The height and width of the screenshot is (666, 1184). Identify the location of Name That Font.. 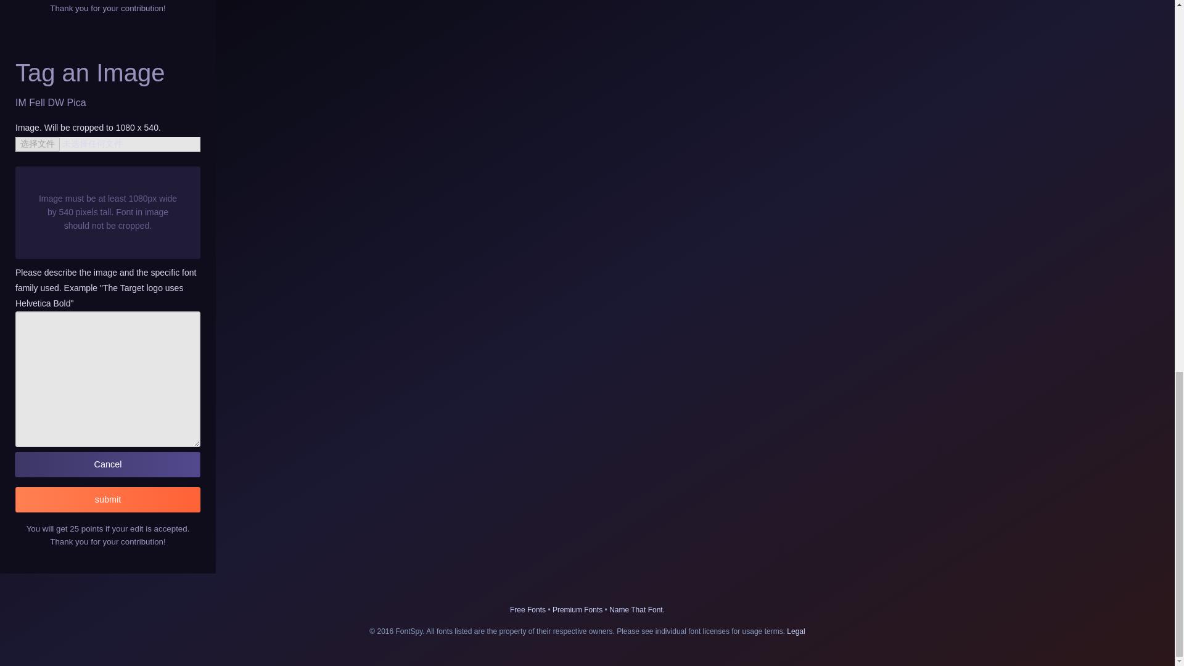
(636, 609).